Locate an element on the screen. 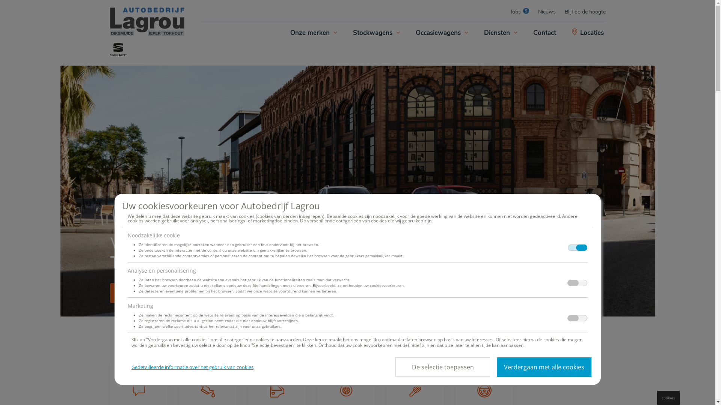 The width and height of the screenshot is (721, 405). Jobs
5 is located at coordinates (520, 12).